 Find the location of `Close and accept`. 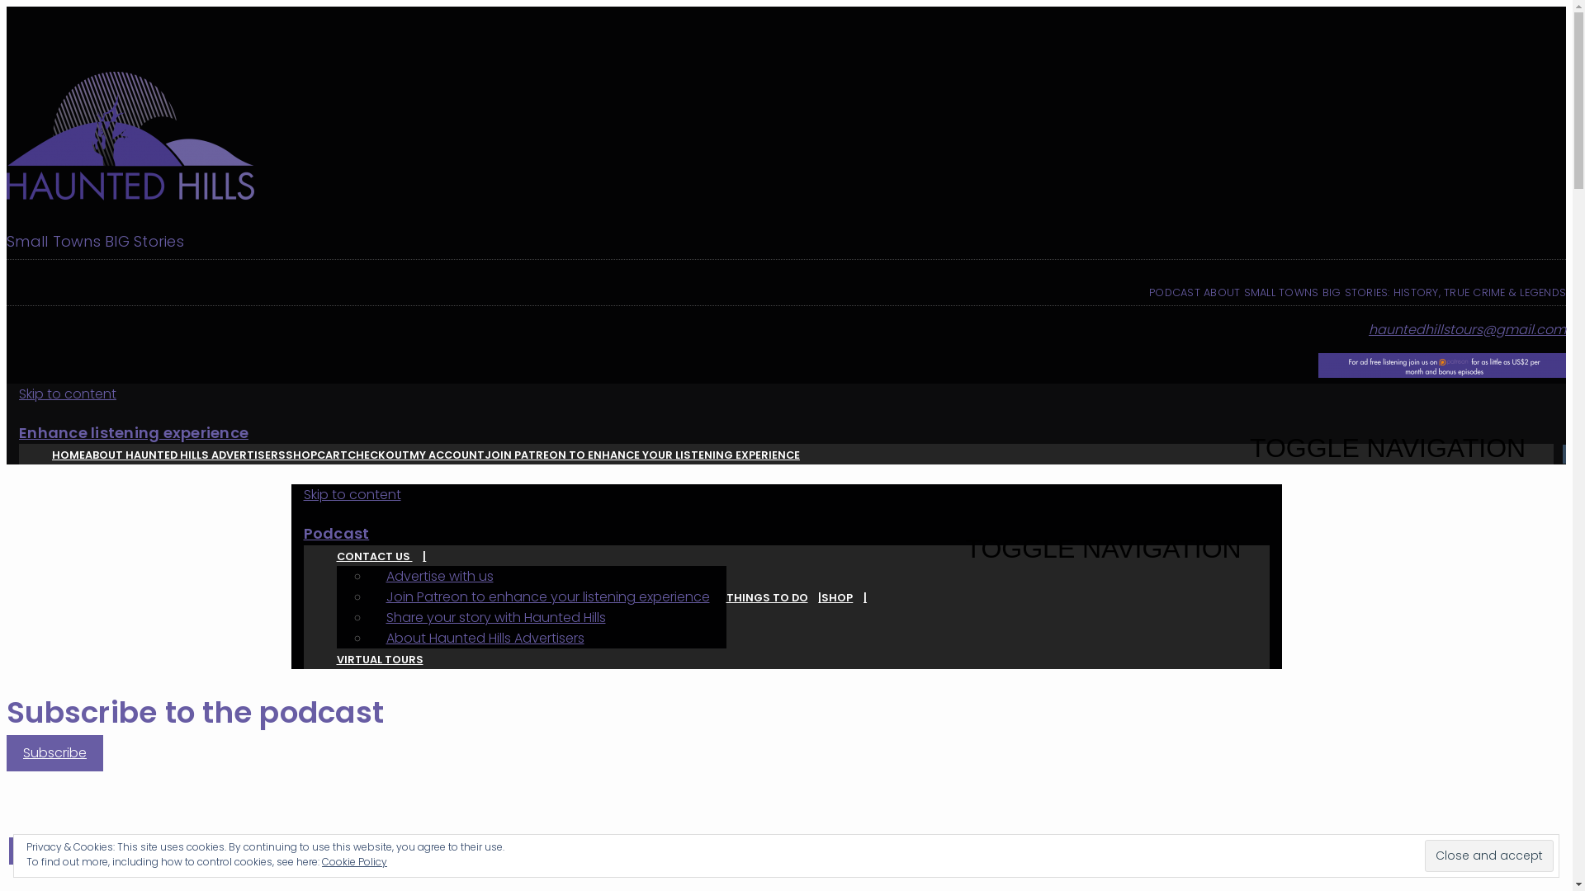

Close and accept is located at coordinates (1489, 856).